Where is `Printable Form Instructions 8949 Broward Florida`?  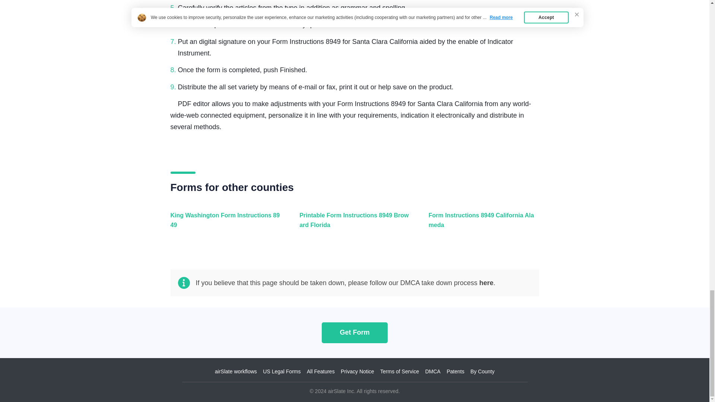
Printable Form Instructions 8949 Broward Florida is located at coordinates (353, 224).